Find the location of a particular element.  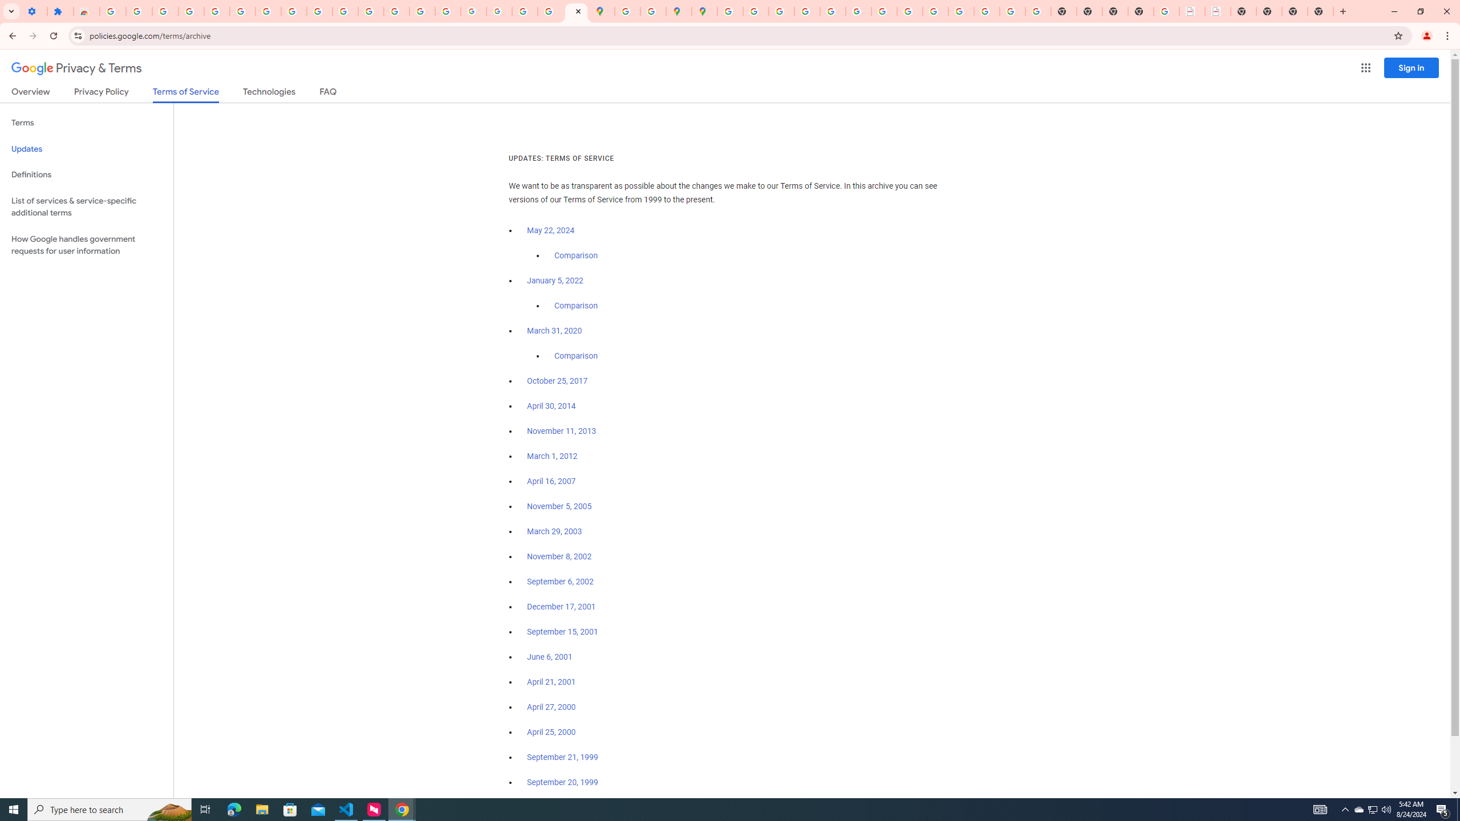

January 5, 2022 is located at coordinates (555, 281).